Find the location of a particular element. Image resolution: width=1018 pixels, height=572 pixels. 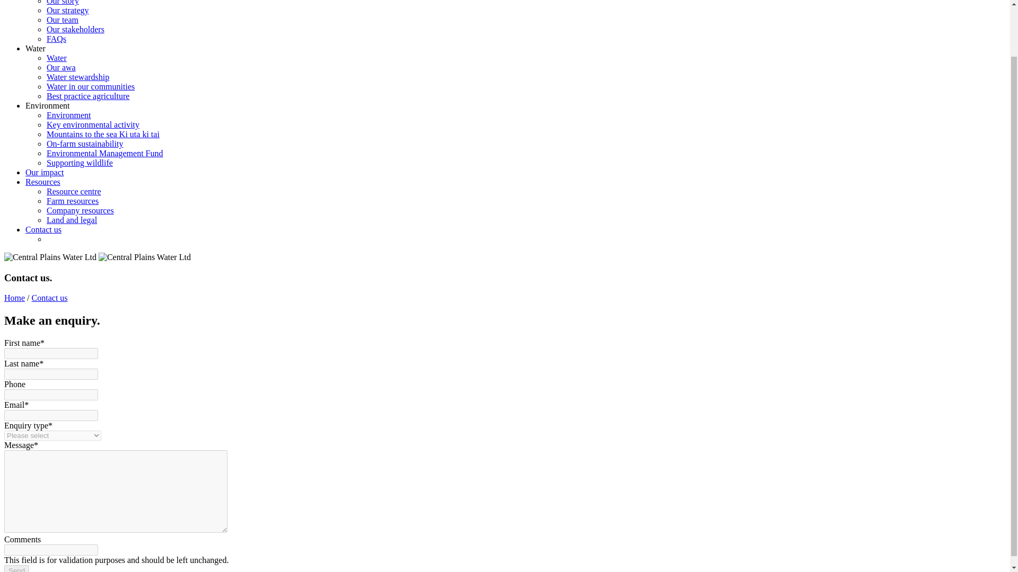

FAQs is located at coordinates (56, 39).